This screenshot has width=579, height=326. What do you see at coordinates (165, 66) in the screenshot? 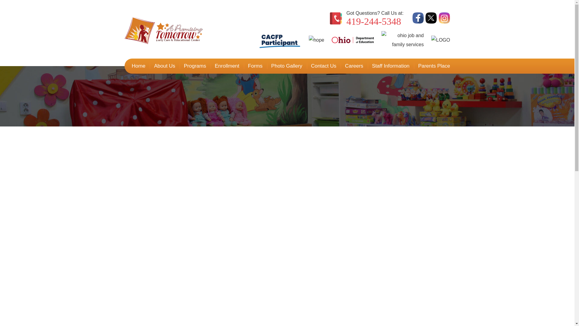
I see `About Us` at bounding box center [165, 66].